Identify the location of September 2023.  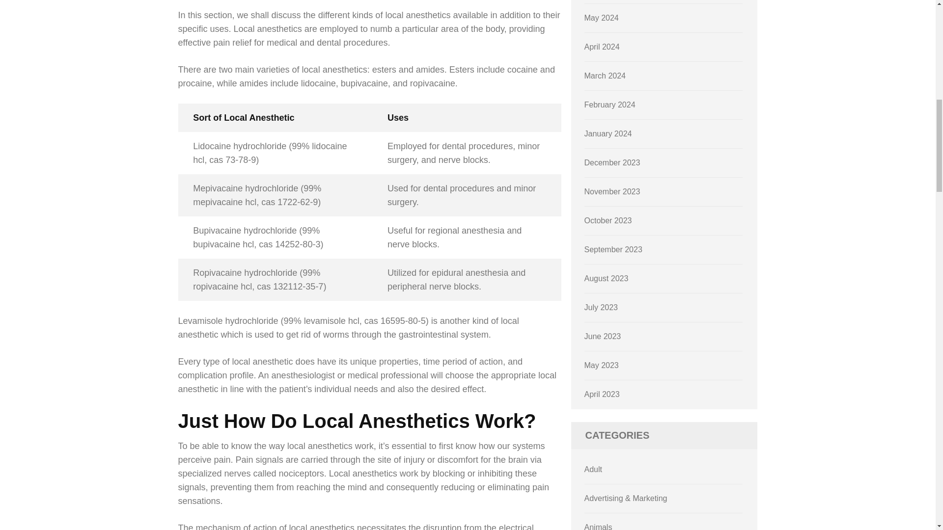
(613, 249).